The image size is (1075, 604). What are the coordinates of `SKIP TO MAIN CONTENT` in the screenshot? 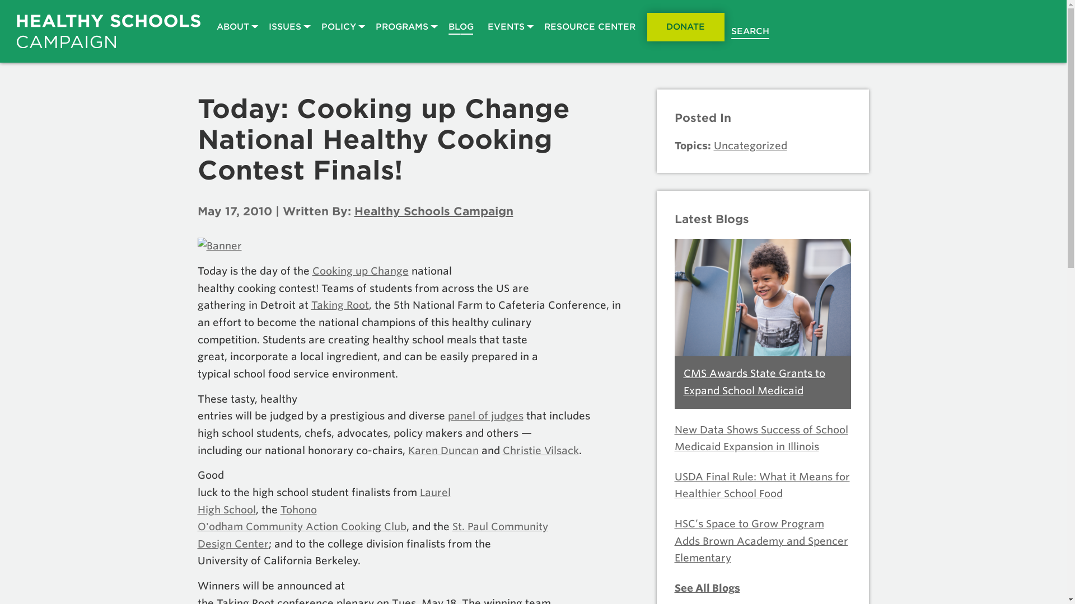 It's located at (10, 10).